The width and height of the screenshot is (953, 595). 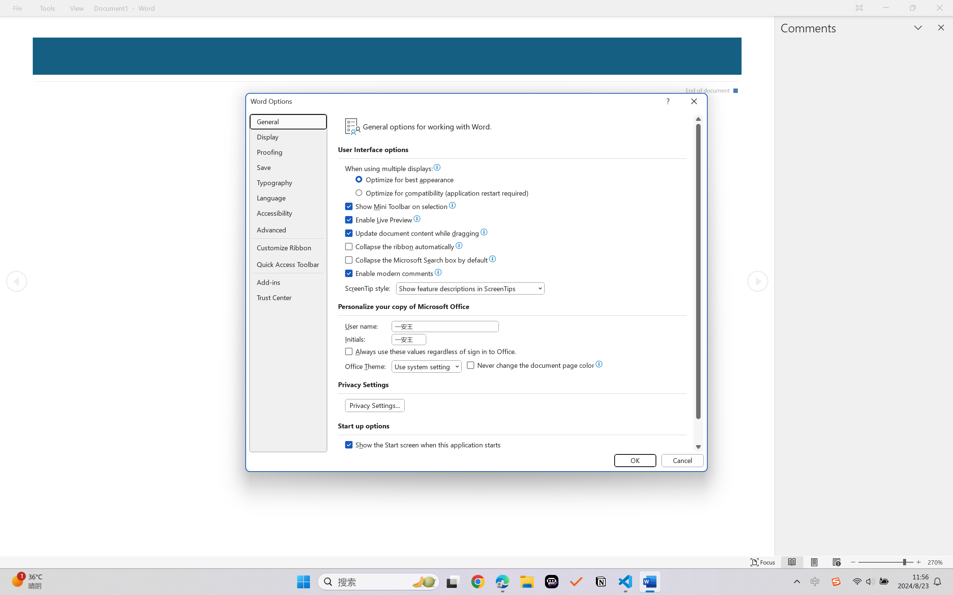 What do you see at coordinates (635, 460) in the screenshot?
I see `OK` at bounding box center [635, 460].